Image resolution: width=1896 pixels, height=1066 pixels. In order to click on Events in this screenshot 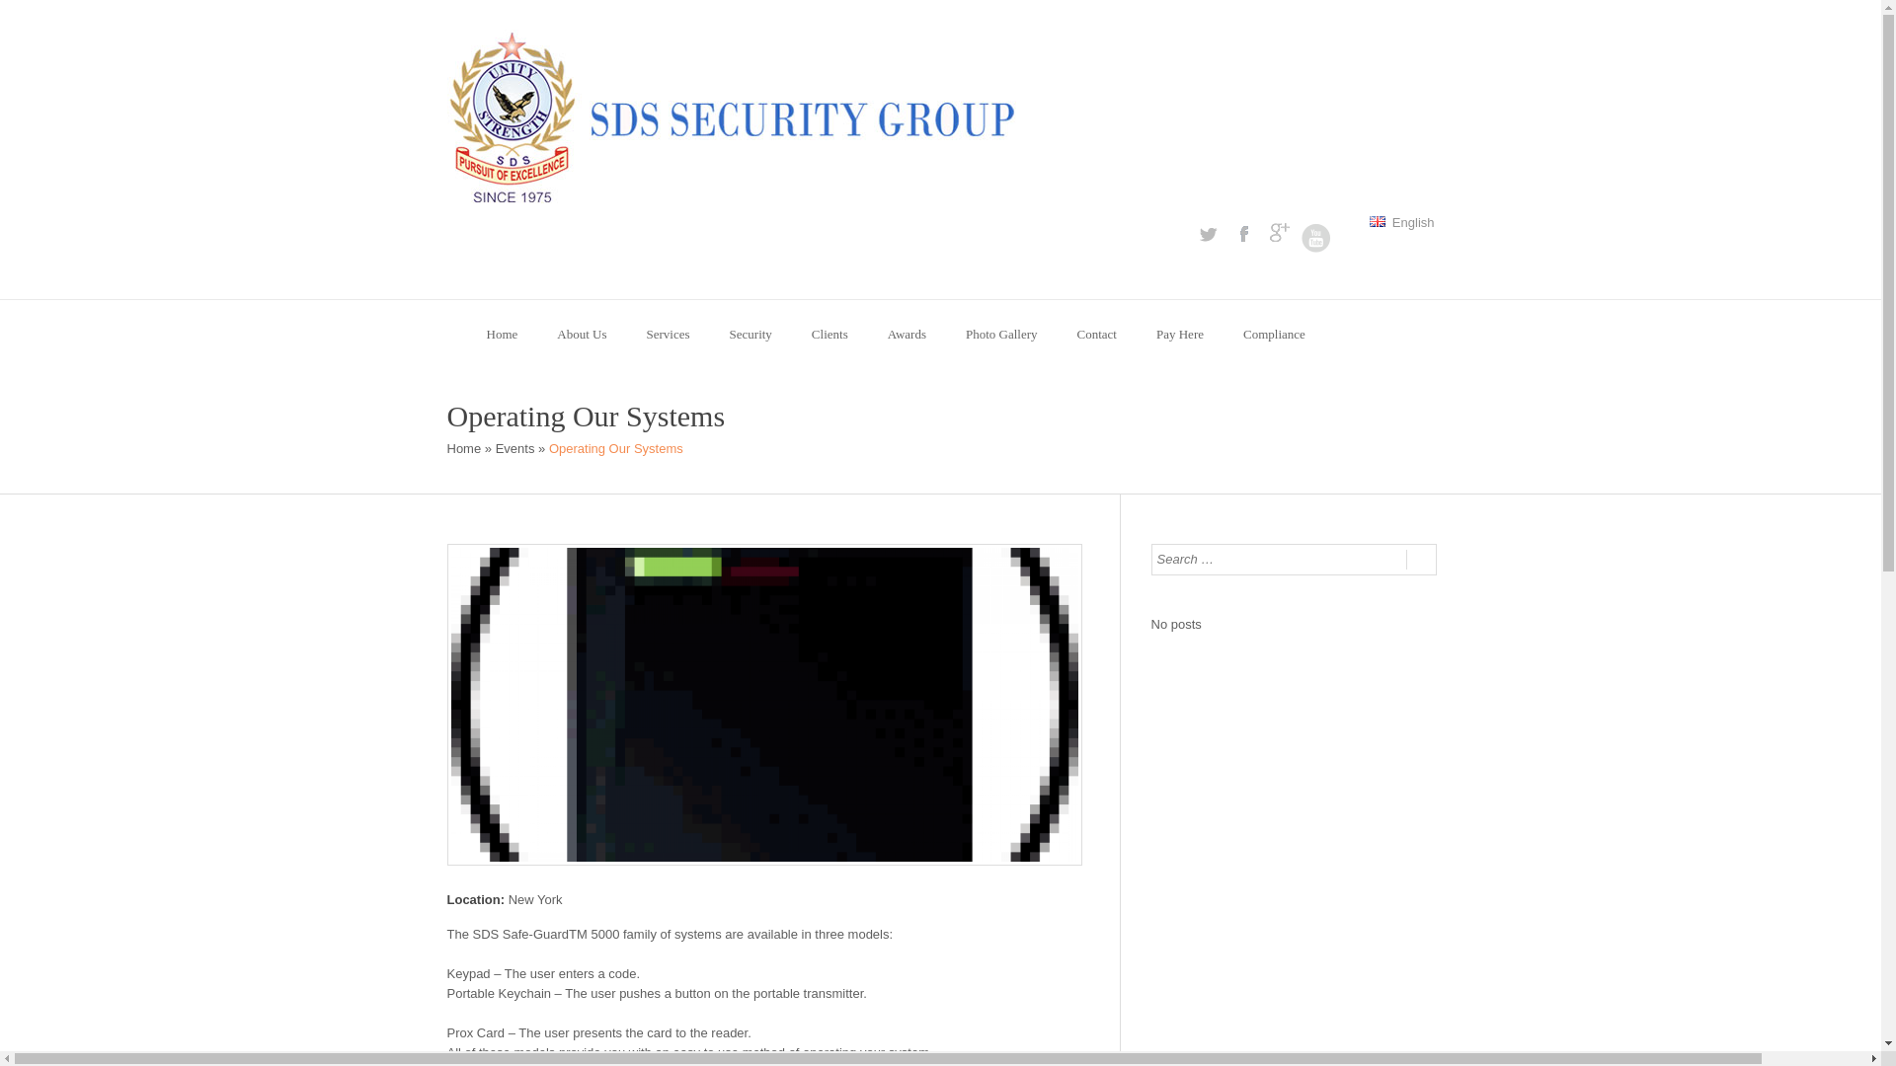, I will do `click(514, 448)`.